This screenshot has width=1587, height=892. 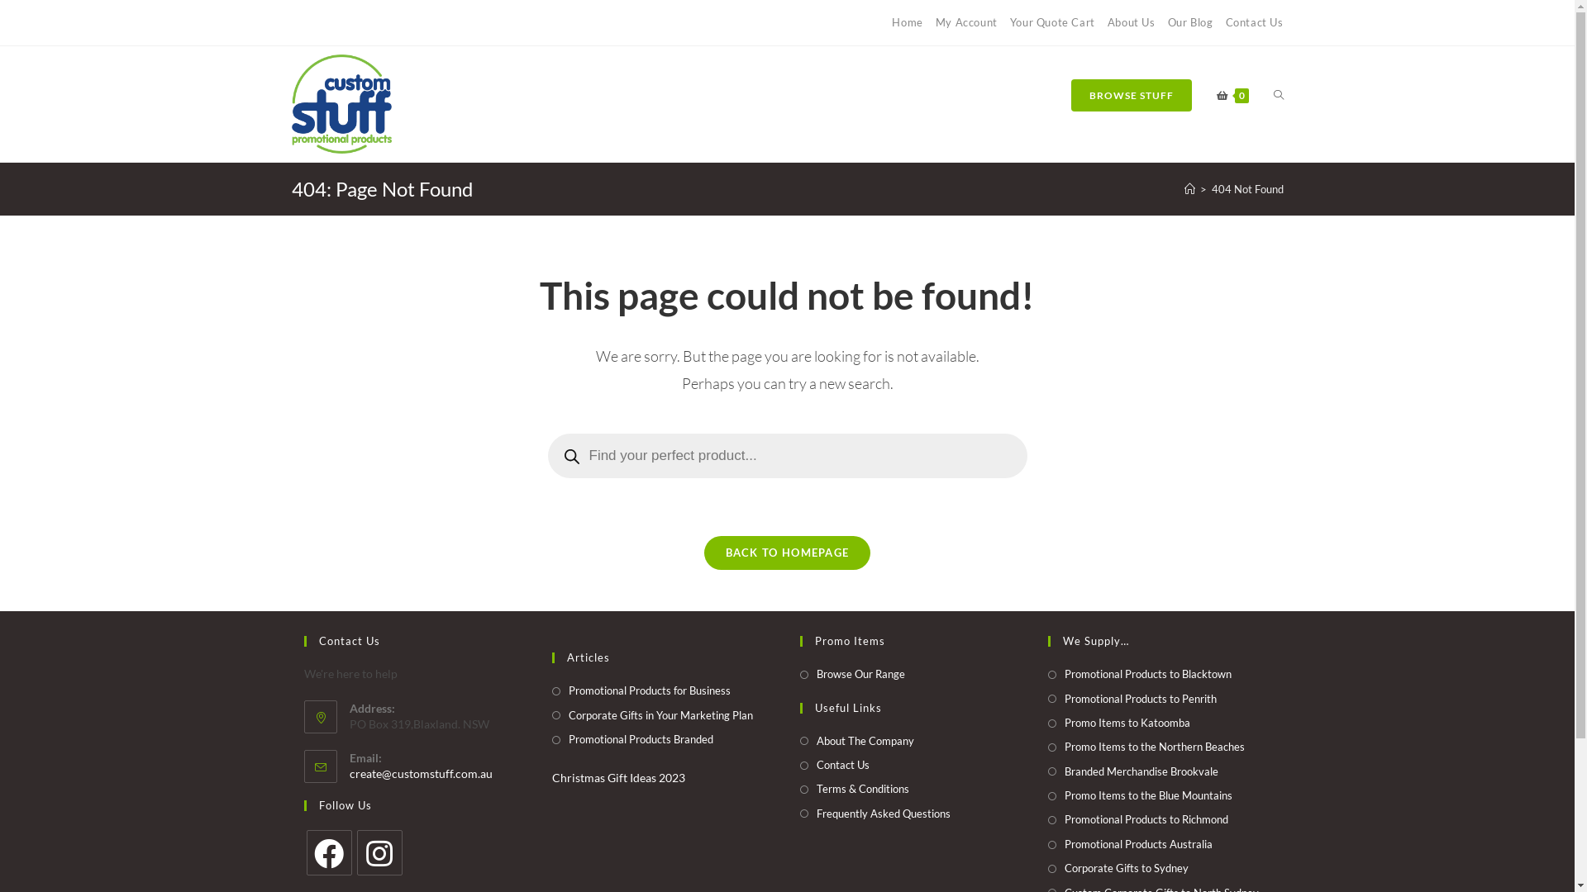 What do you see at coordinates (1190, 22) in the screenshot?
I see `Our Blog` at bounding box center [1190, 22].